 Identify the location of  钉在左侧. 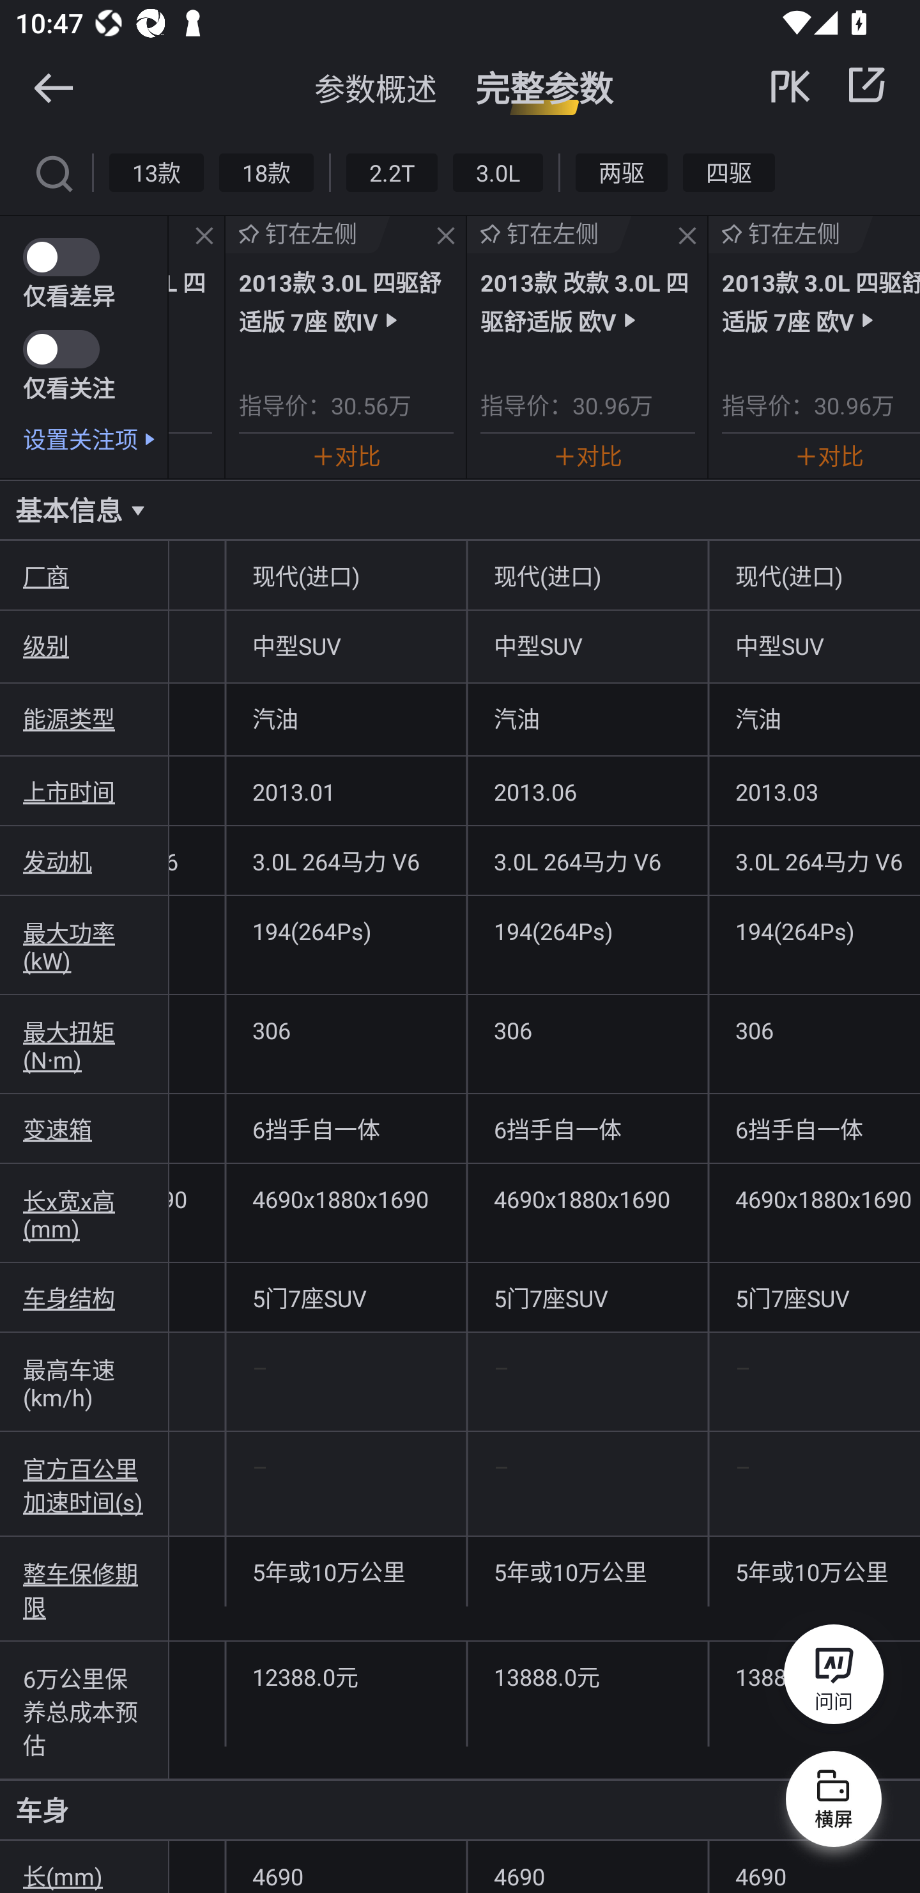
(790, 234).